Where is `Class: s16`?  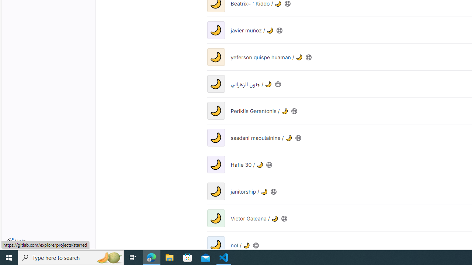
Class: s16 is located at coordinates (256, 245).